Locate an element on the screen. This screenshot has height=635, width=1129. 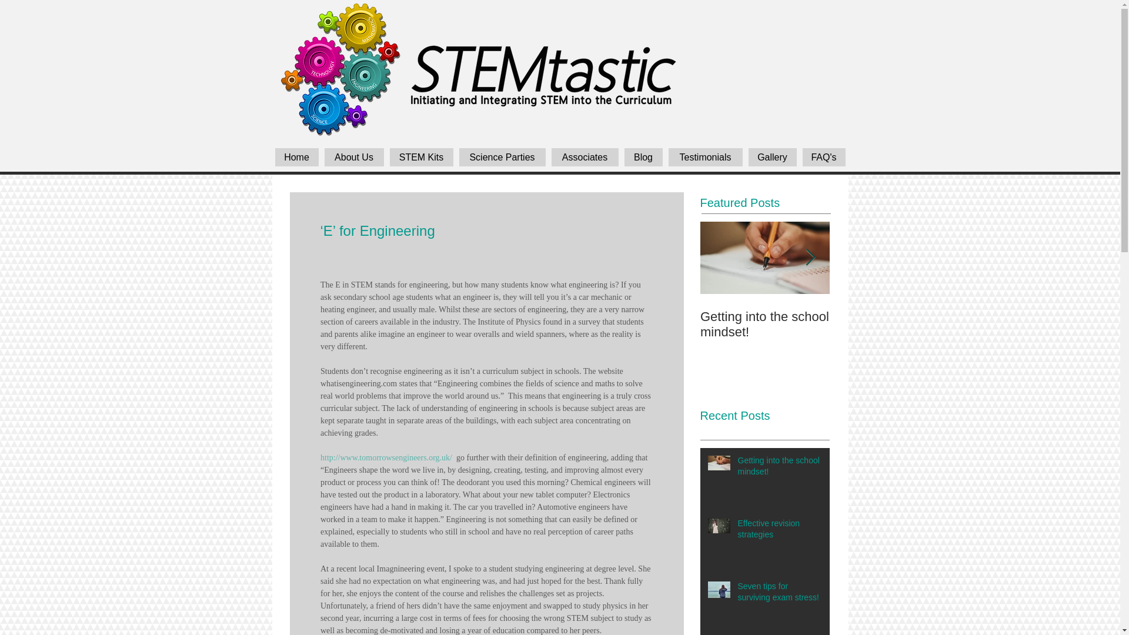
STEM Kits is located at coordinates (421, 156).